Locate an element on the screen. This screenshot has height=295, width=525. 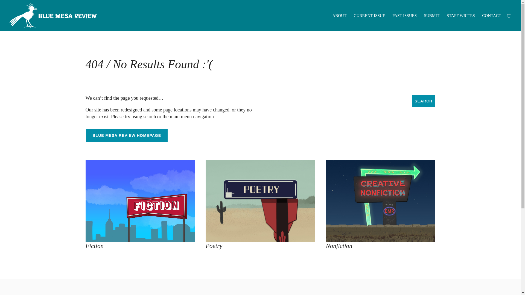
Fiction is located at coordinates (94, 246).